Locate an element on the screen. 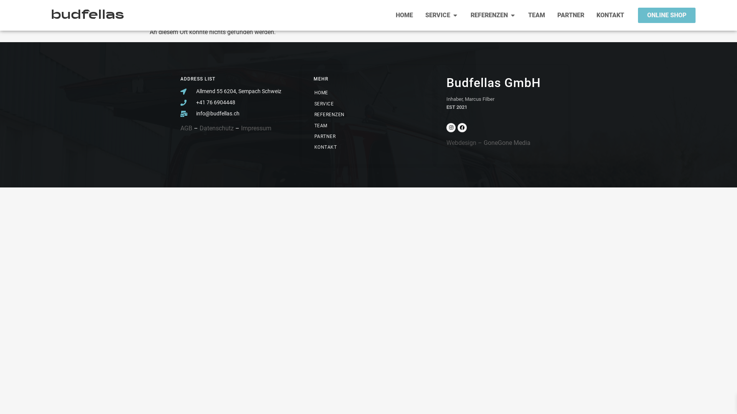 The image size is (737, 414). TEAM is located at coordinates (365, 126).